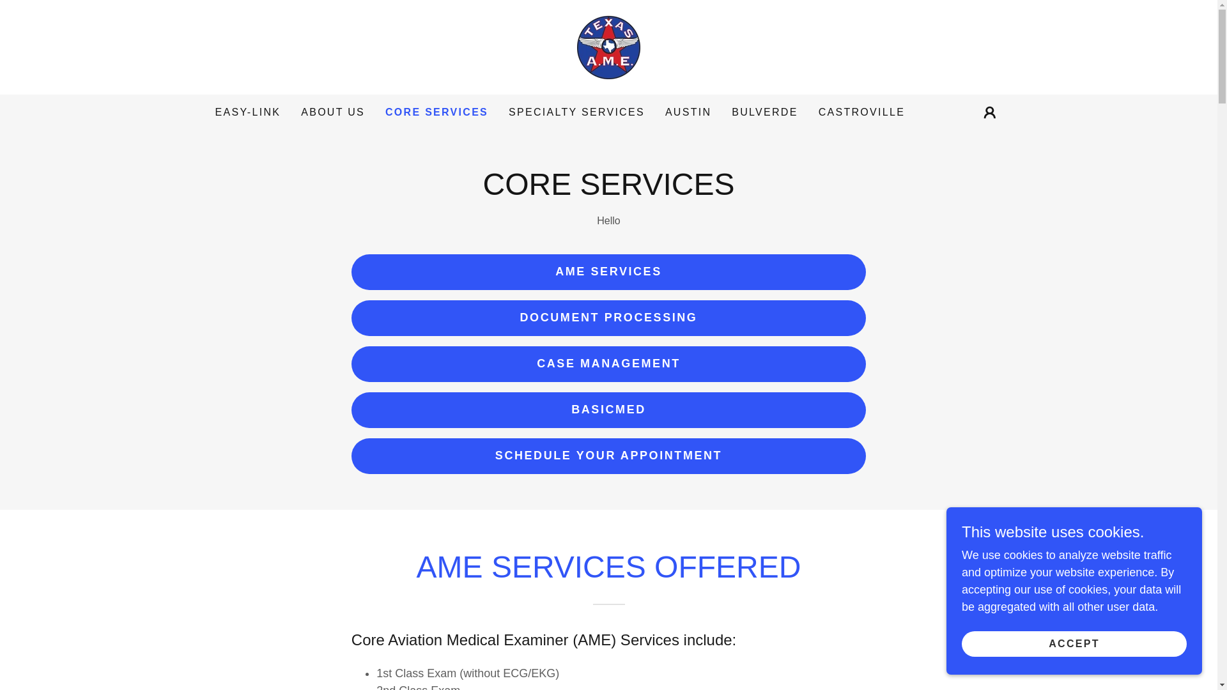  What do you see at coordinates (688, 112) in the screenshot?
I see `AUSTIN` at bounding box center [688, 112].